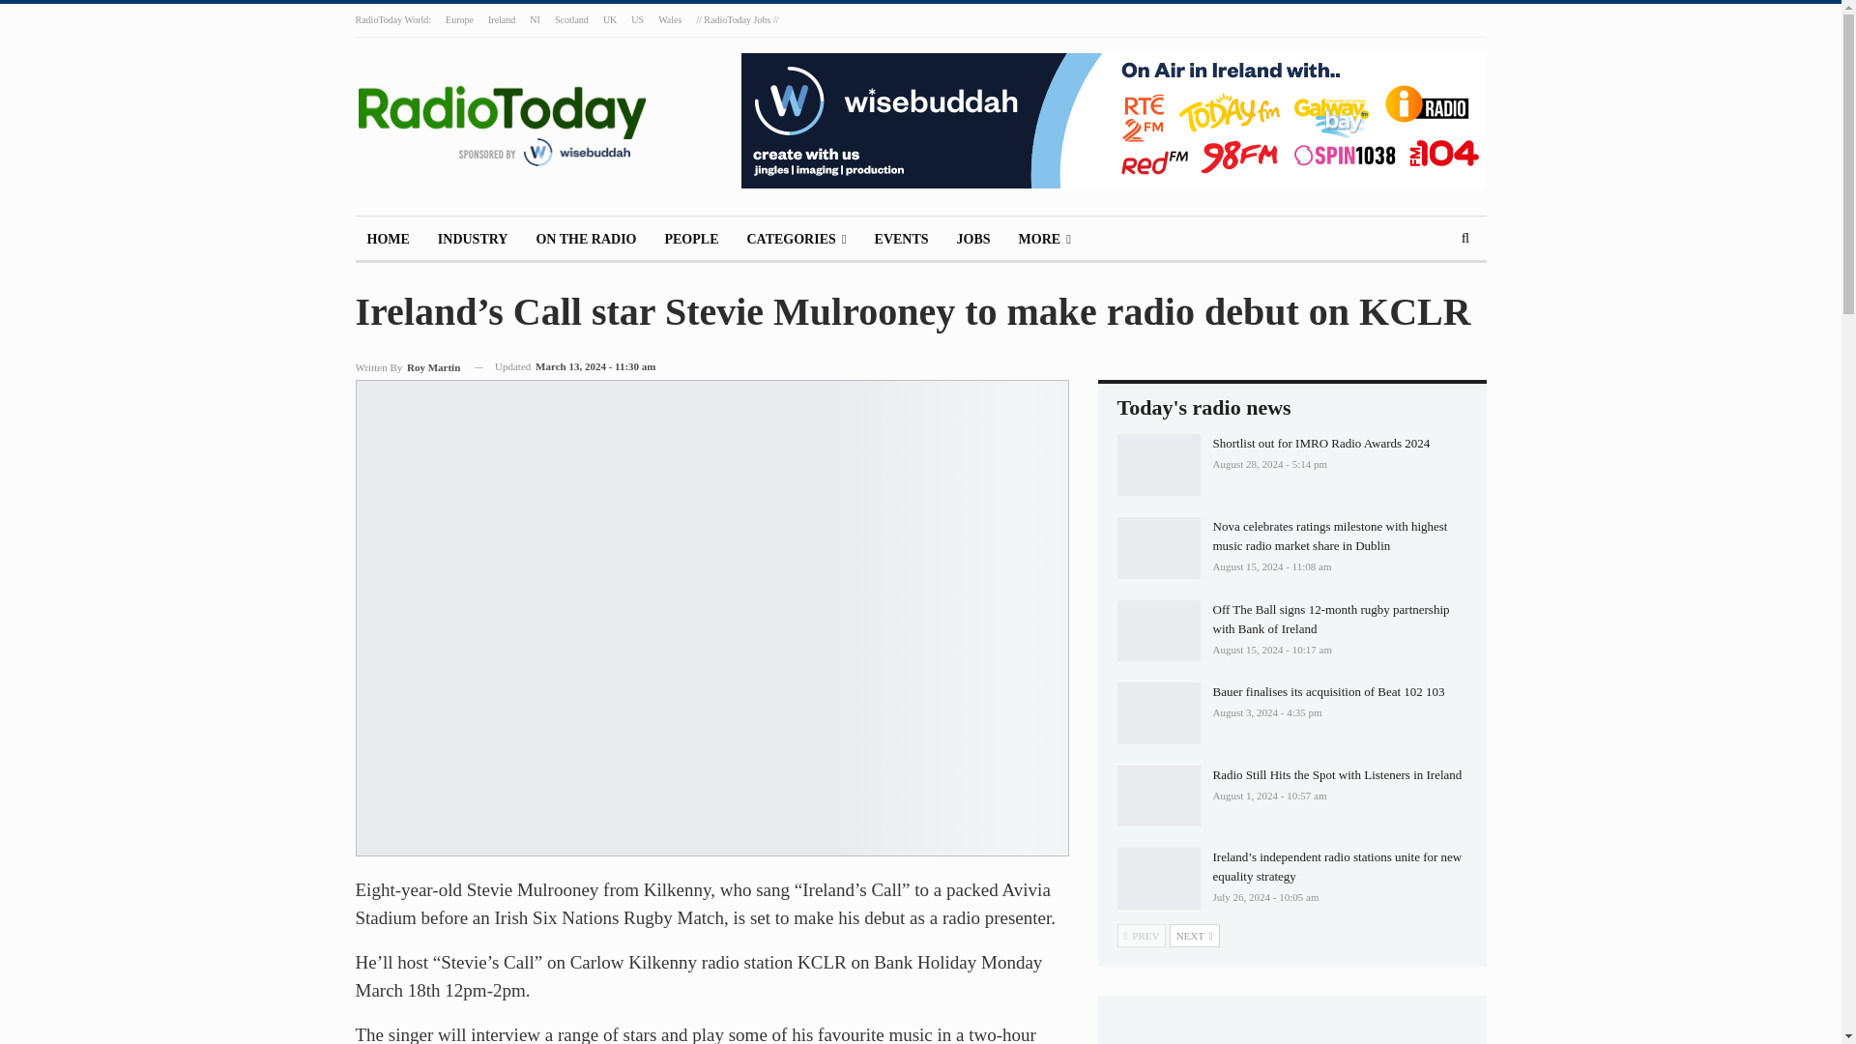 The image size is (1856, 1044). I want to click on INDUSTRY, so click(473, 240).